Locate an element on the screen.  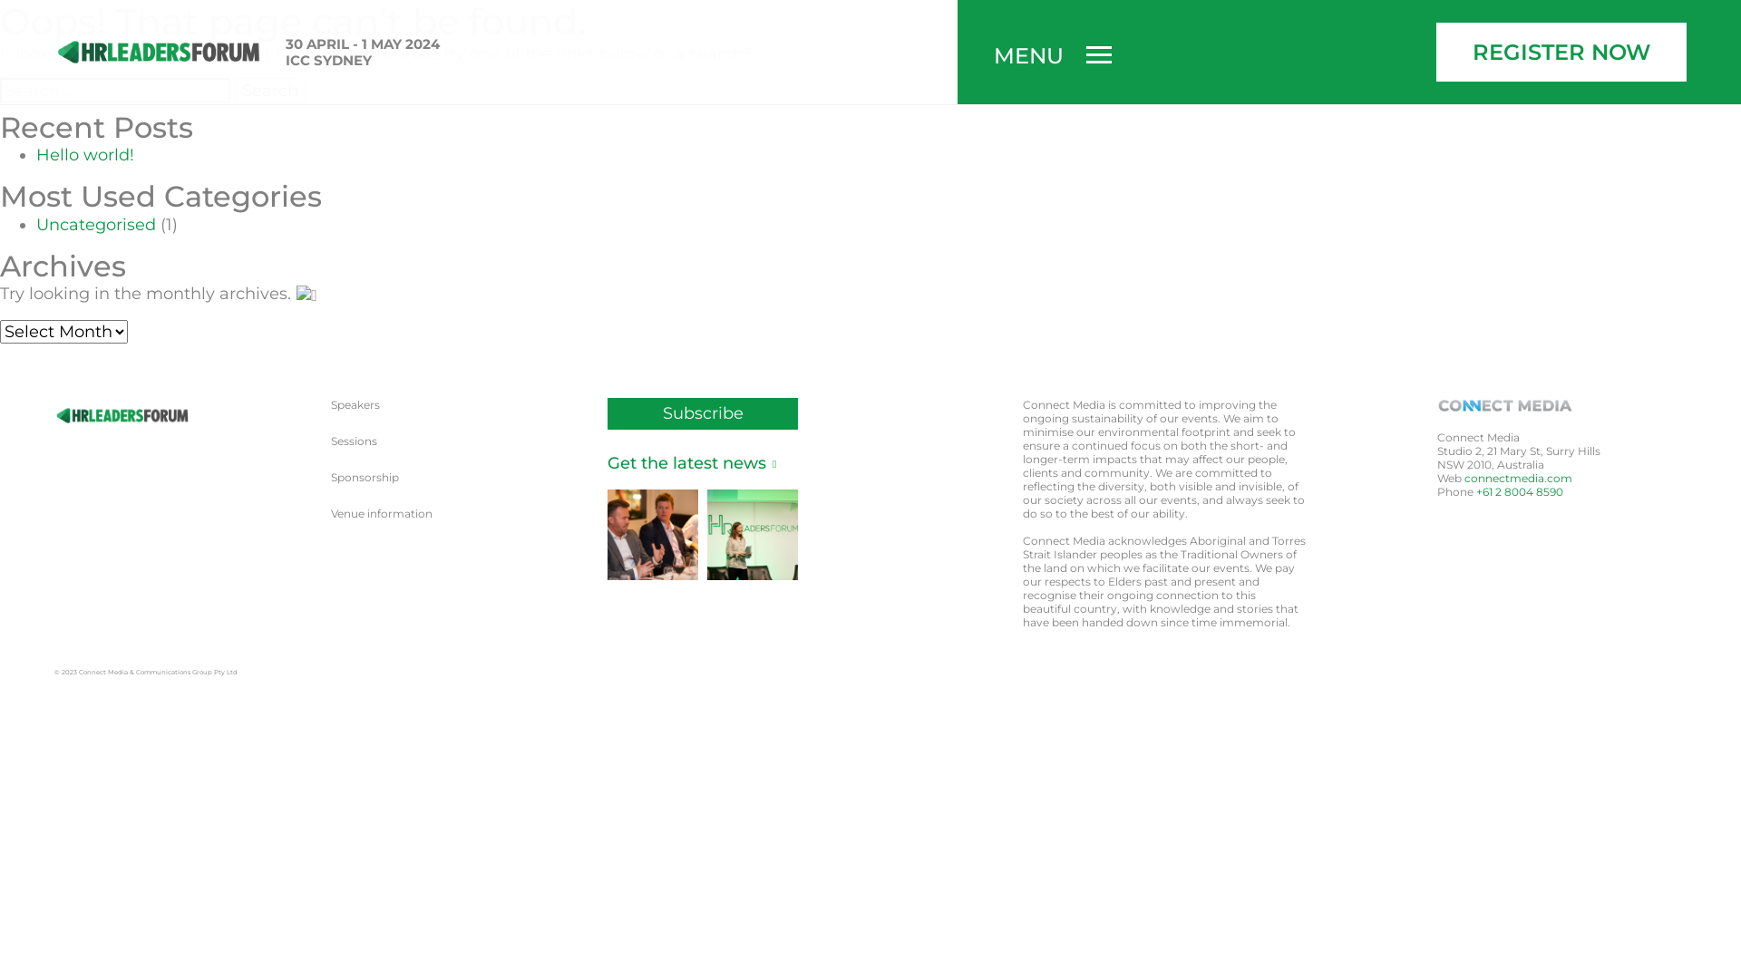
Speakers is located at coordinates (355, 404).